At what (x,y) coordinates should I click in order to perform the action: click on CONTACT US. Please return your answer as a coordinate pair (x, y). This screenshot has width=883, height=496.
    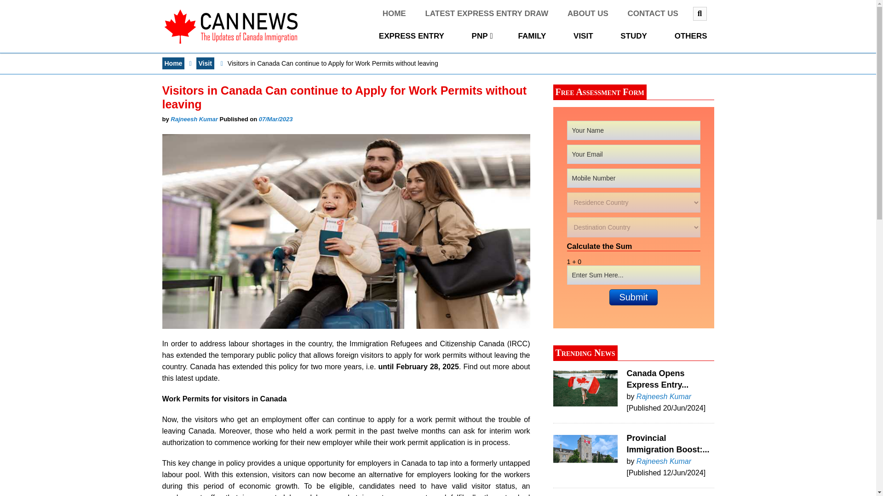
    Looking at the image, I should click on (654, 14).